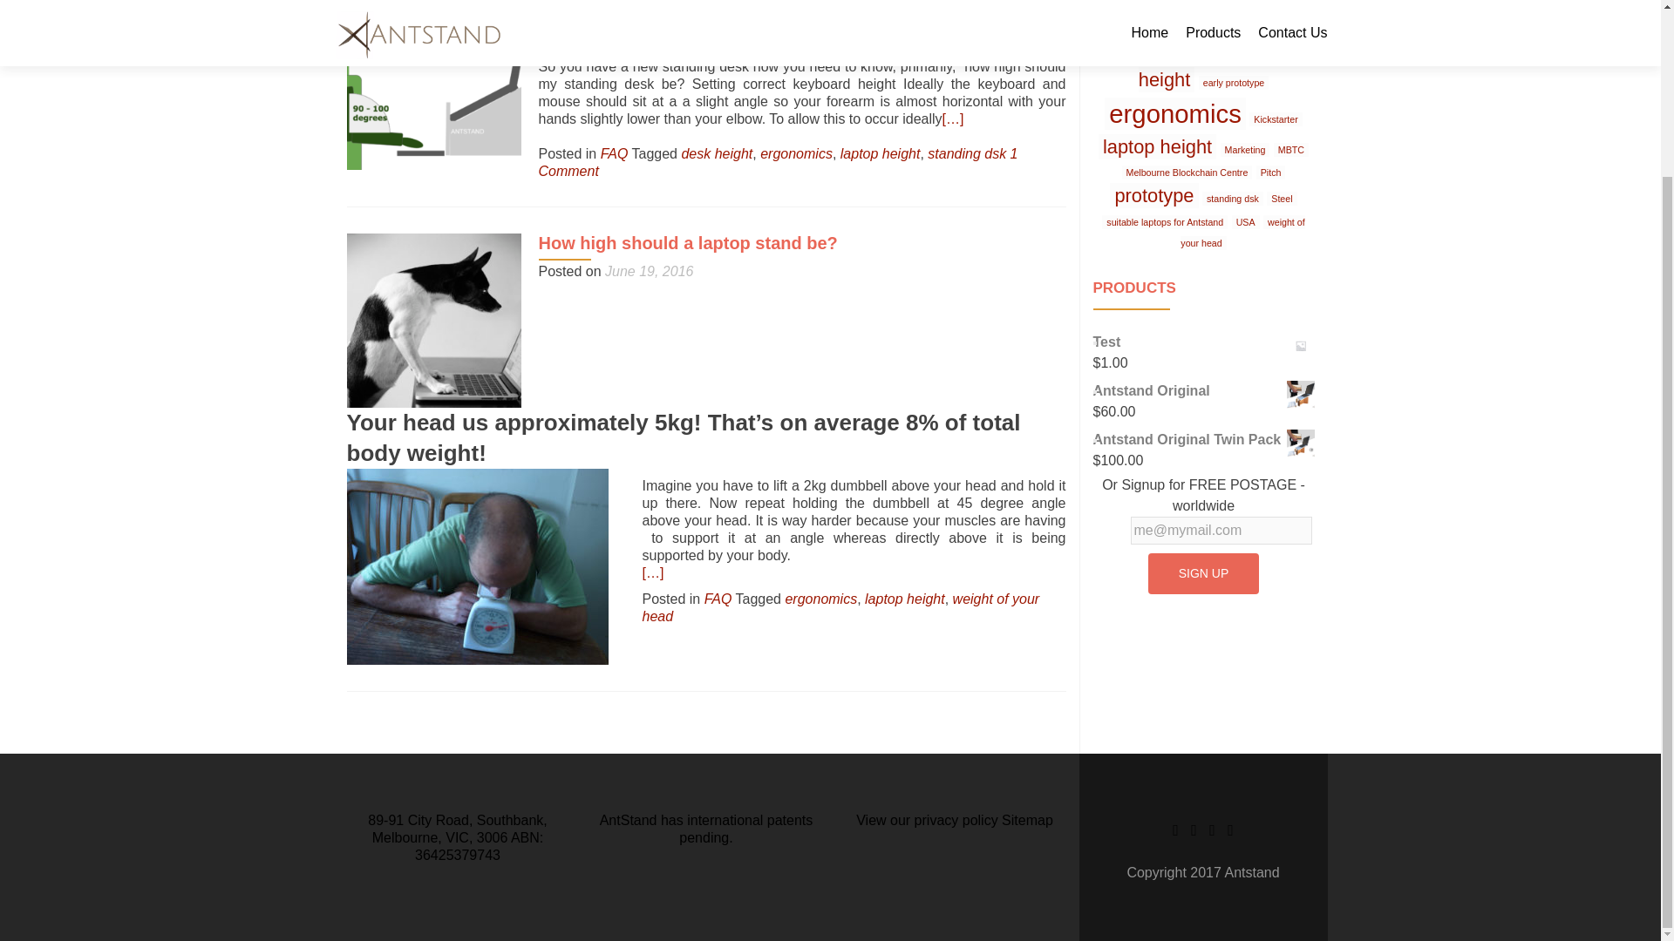  What do you see at coordinates (718, 599) in the screenshot?
I see `FAQ` at bounding box center [718, 599].